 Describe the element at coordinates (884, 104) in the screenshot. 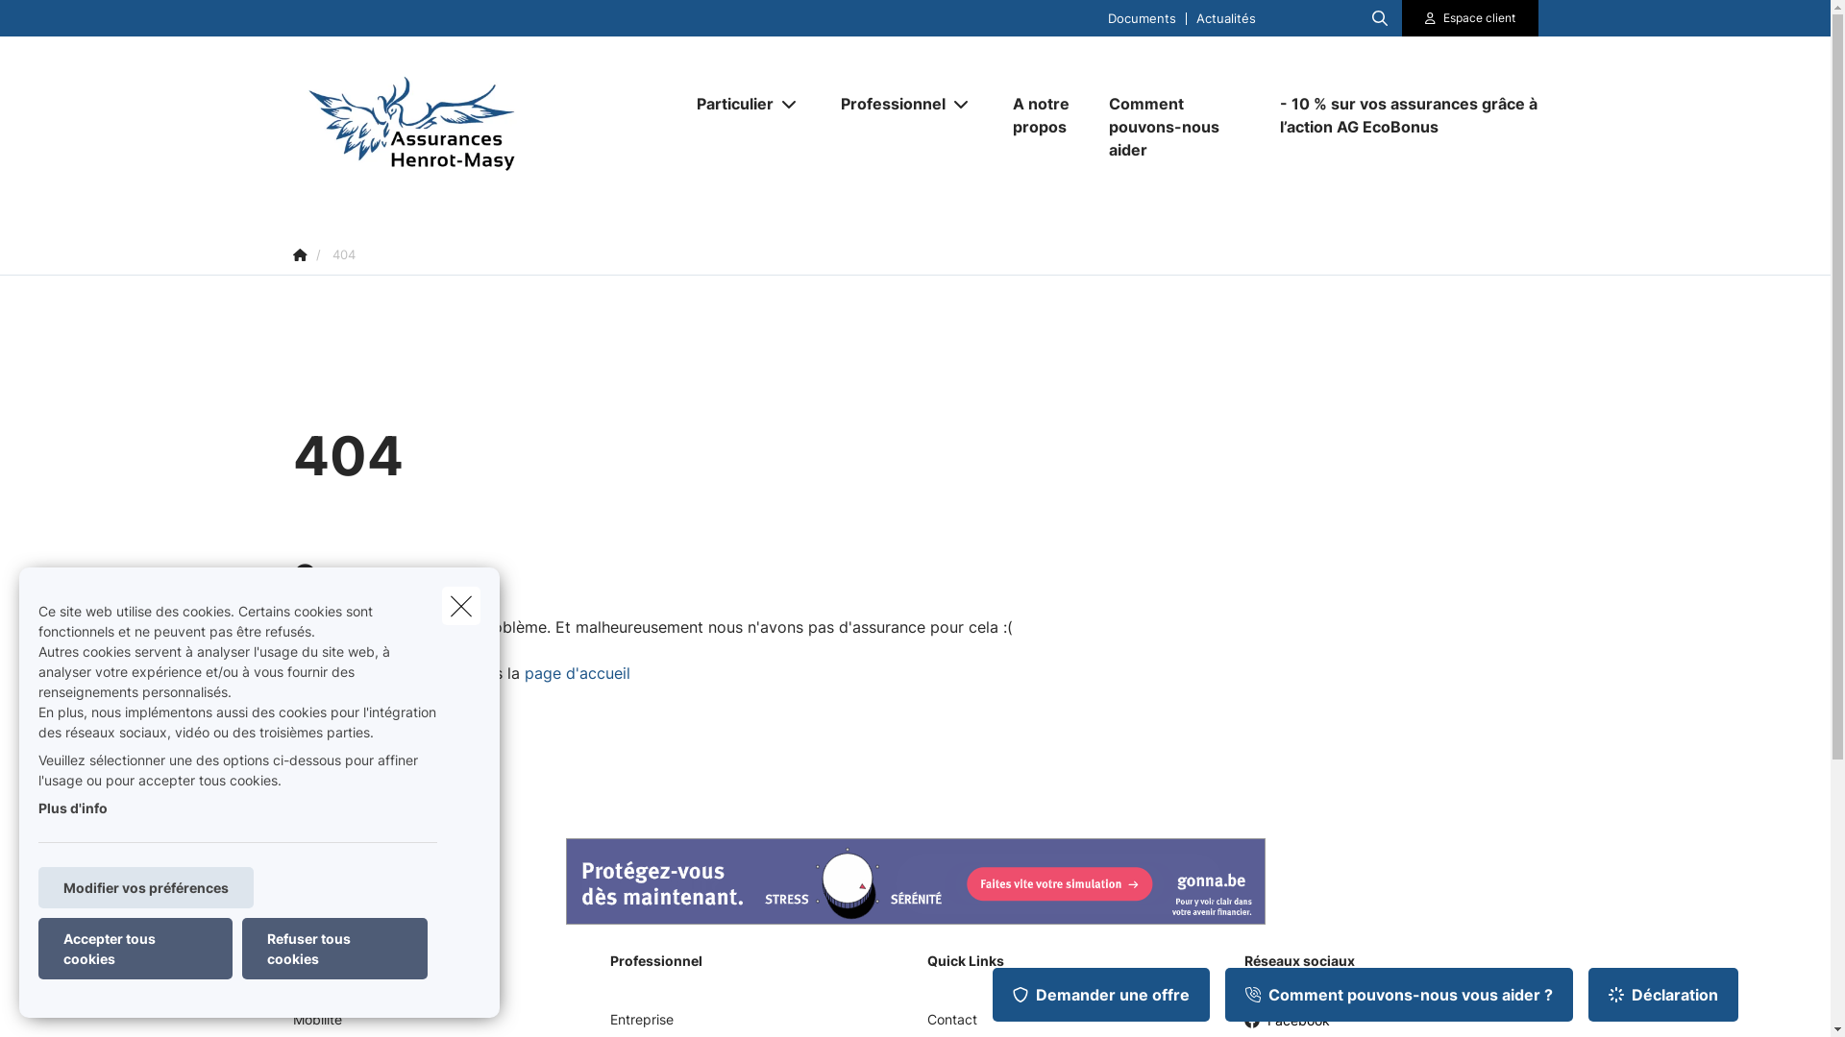

I see `Professionnel` at that location.